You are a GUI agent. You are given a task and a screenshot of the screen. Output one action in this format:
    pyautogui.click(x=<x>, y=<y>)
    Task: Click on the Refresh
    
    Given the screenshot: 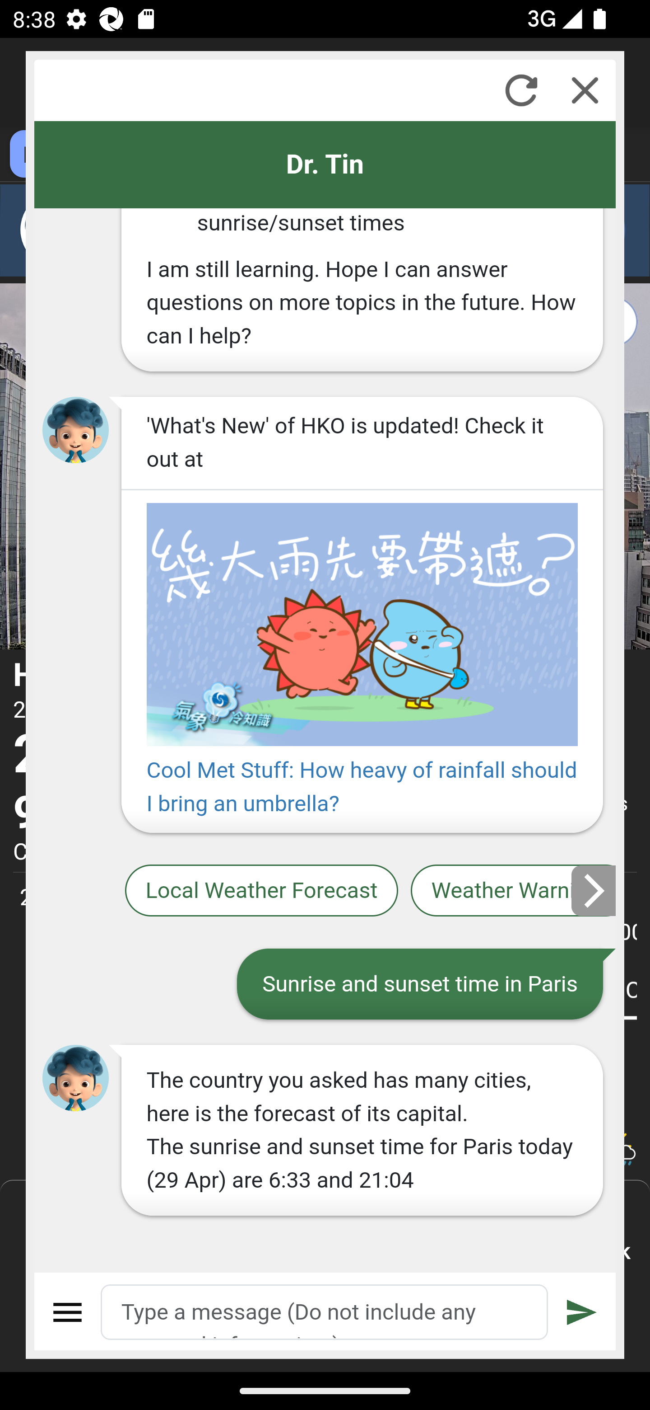 What is the action you would take?
    pyautogui.click(x=521, y=90)
    